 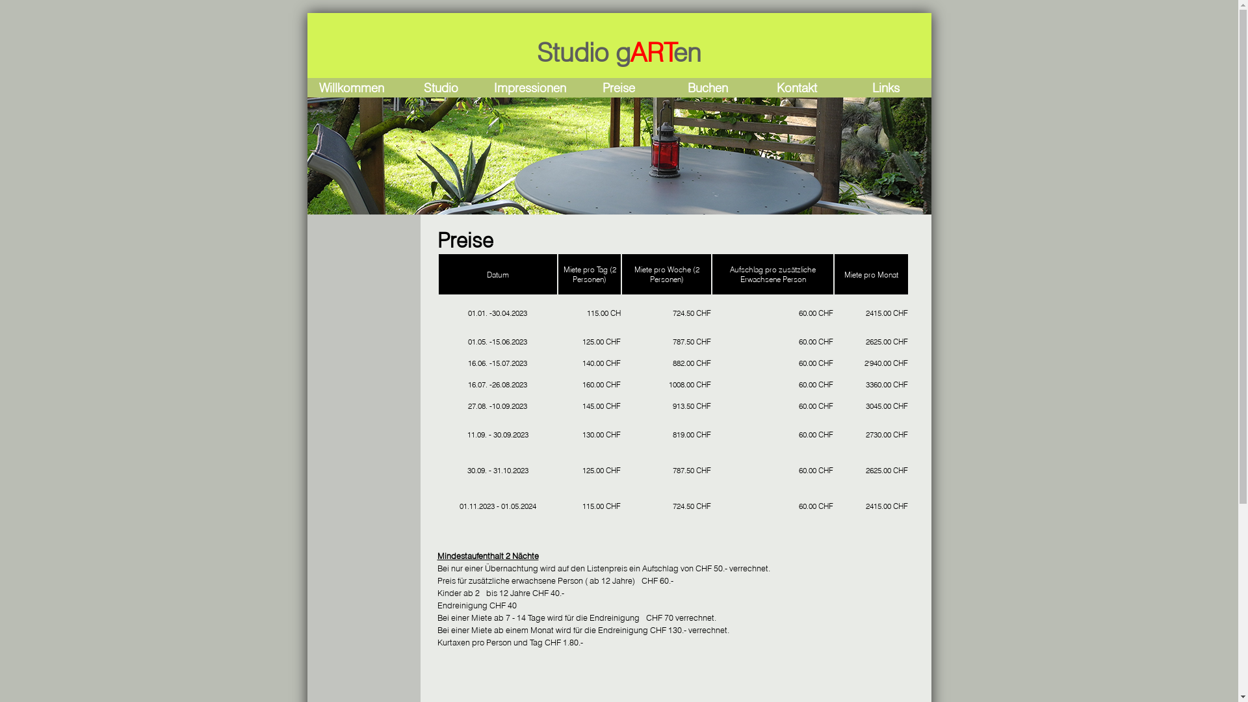 What do you see at coordinates (797, 88) in the screenshot?
I see `Kontakt` at bounding box center [797, 88].